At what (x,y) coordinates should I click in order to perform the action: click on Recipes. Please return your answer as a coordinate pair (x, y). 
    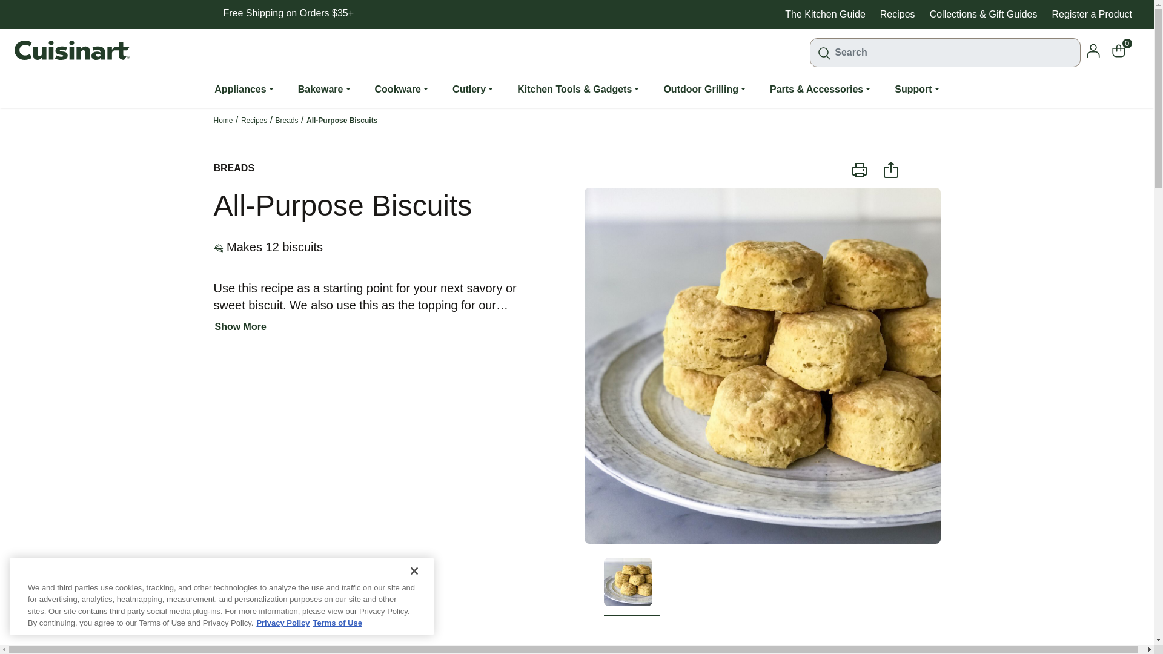
    Looking at the image, I should click on (898, 15).